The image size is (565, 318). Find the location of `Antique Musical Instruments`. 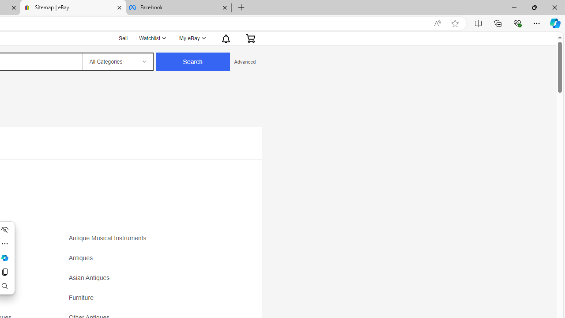

Antique Musical Instruments is located at coordinates (109, 238).